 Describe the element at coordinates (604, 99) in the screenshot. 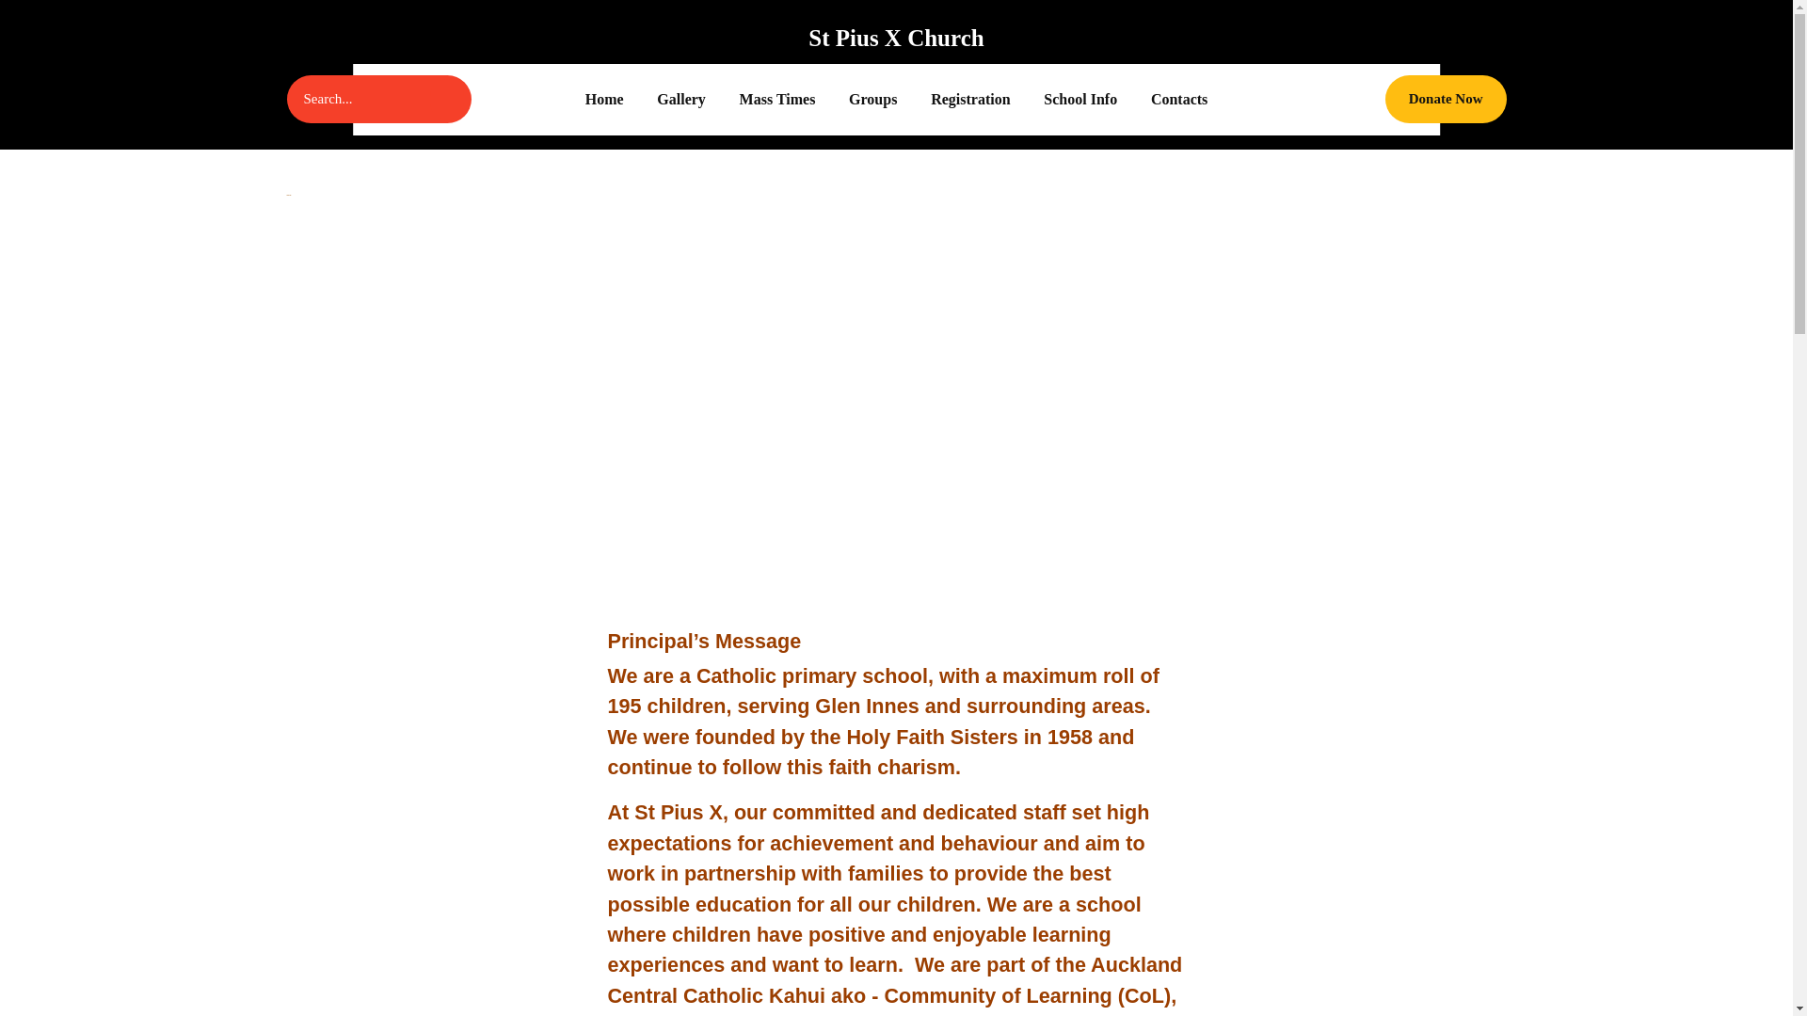

I see `School Info` at that location.